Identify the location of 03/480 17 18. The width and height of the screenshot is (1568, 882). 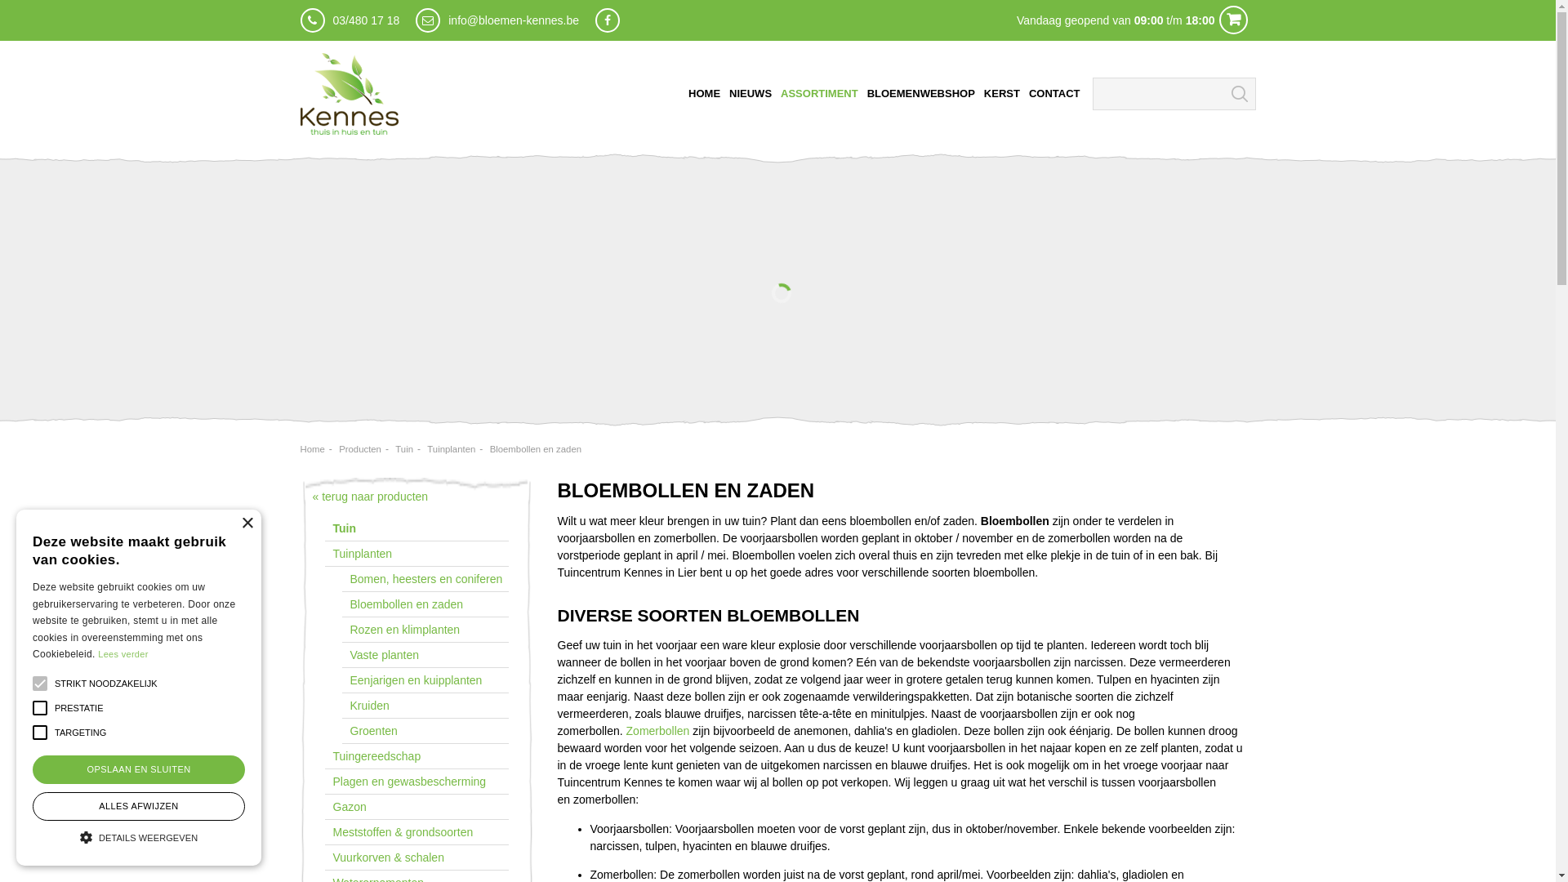
(366, 20).